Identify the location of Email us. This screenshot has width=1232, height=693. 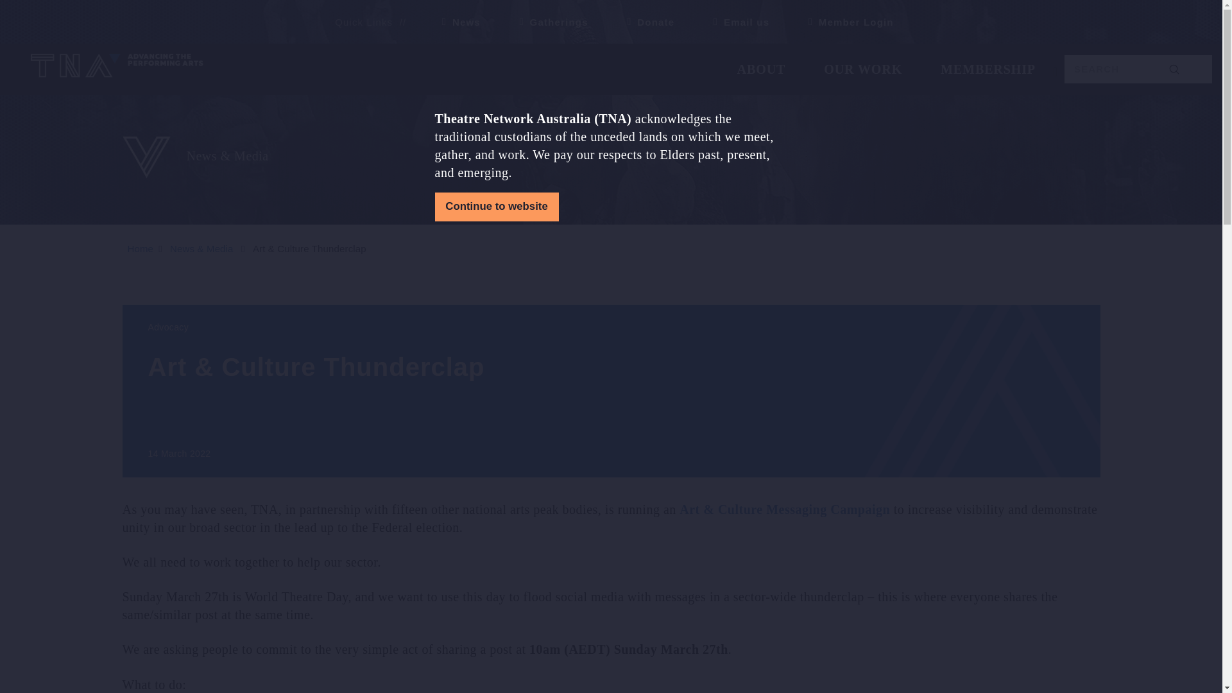
(735, 22).